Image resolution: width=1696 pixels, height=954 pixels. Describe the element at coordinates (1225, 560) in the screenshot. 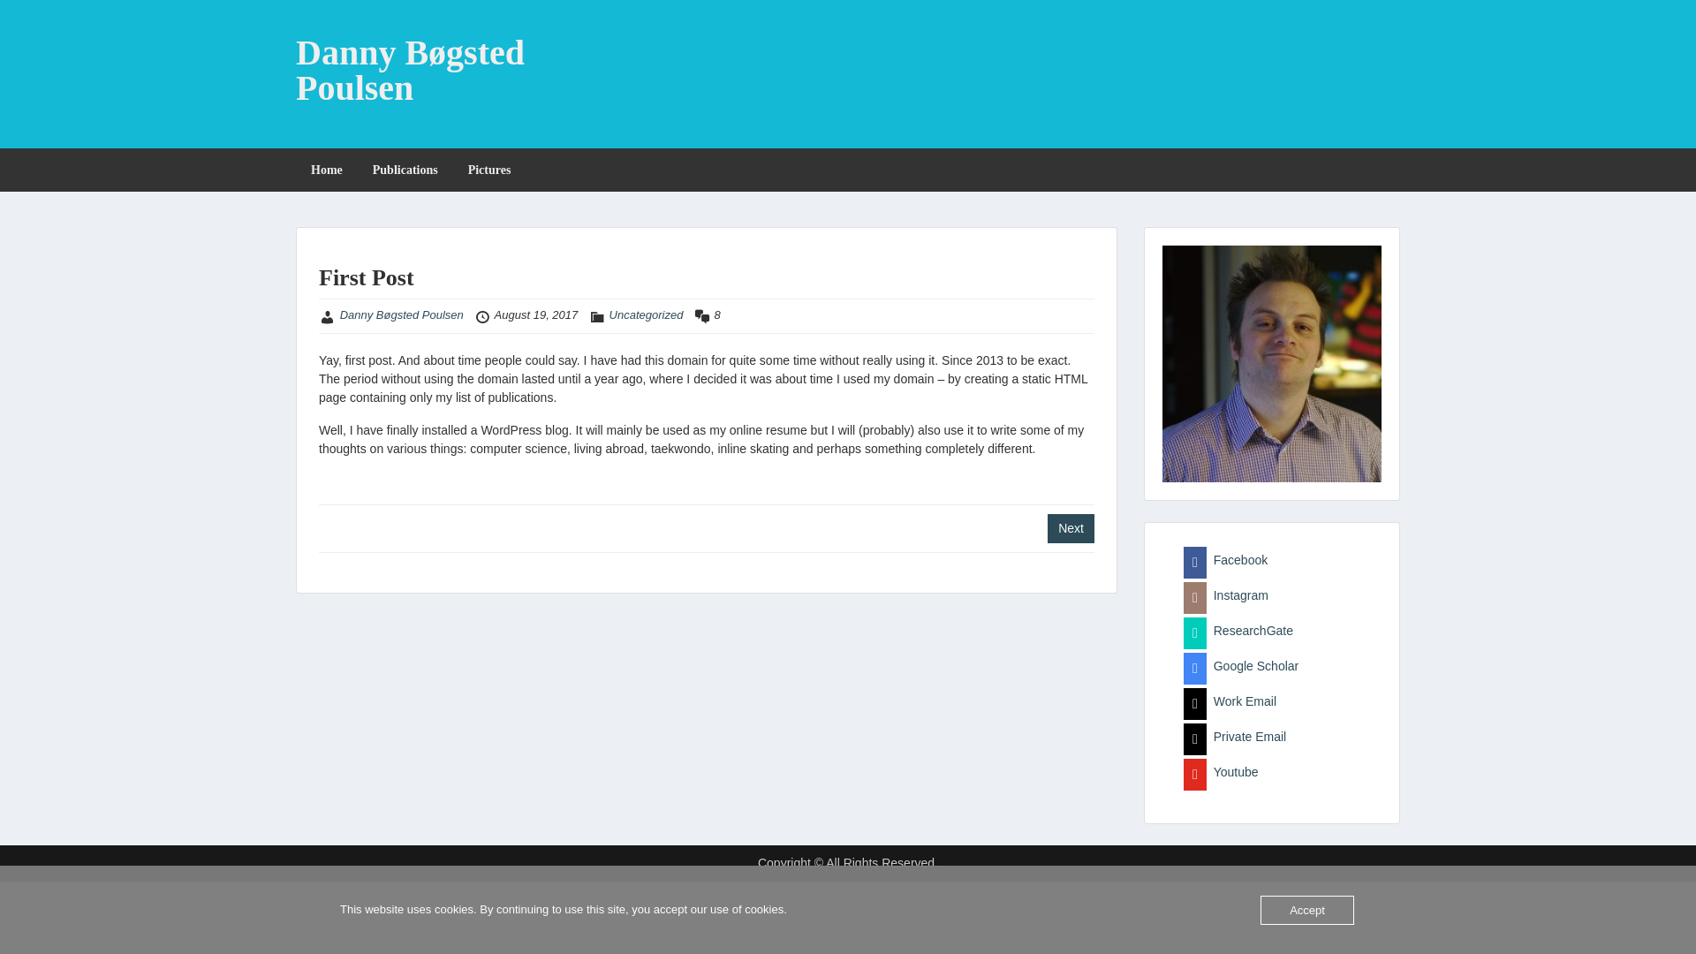

I see `Facebook` at that location.